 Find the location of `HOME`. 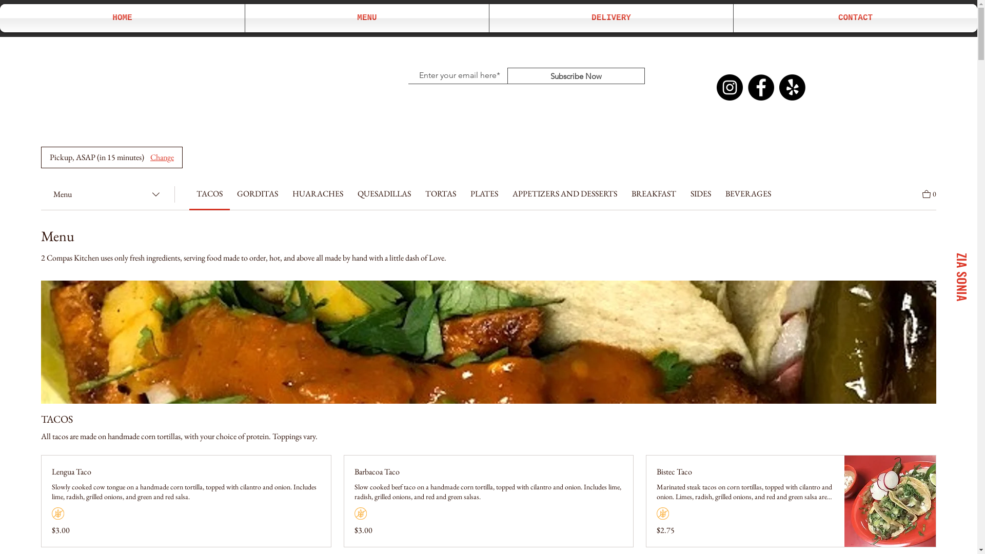

HOME is located at coordinates (122, 18).